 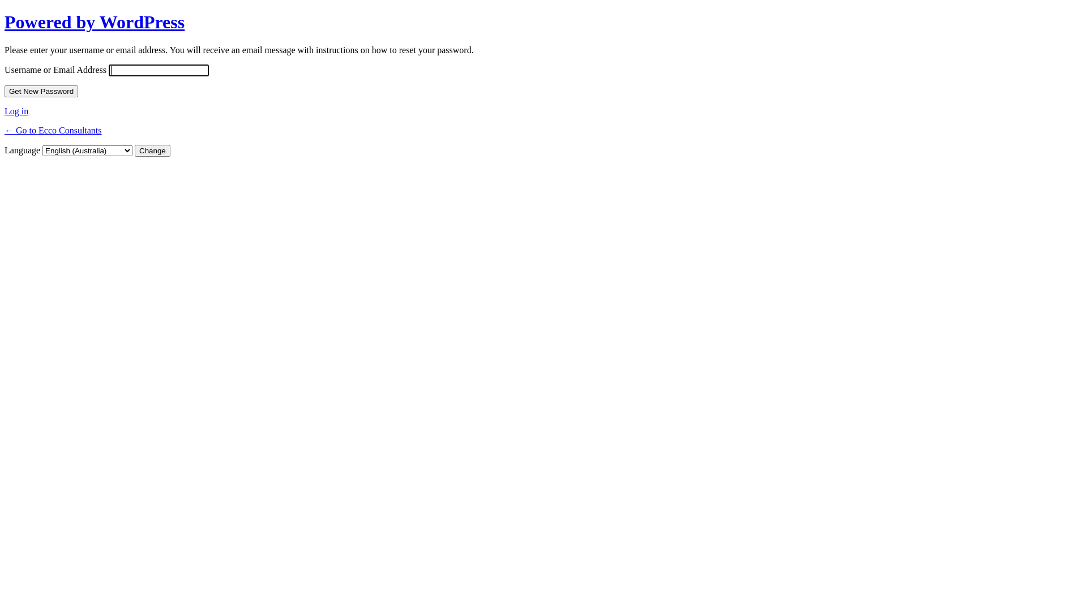 I want to click on Get New Password, so click(x=41, y=92).